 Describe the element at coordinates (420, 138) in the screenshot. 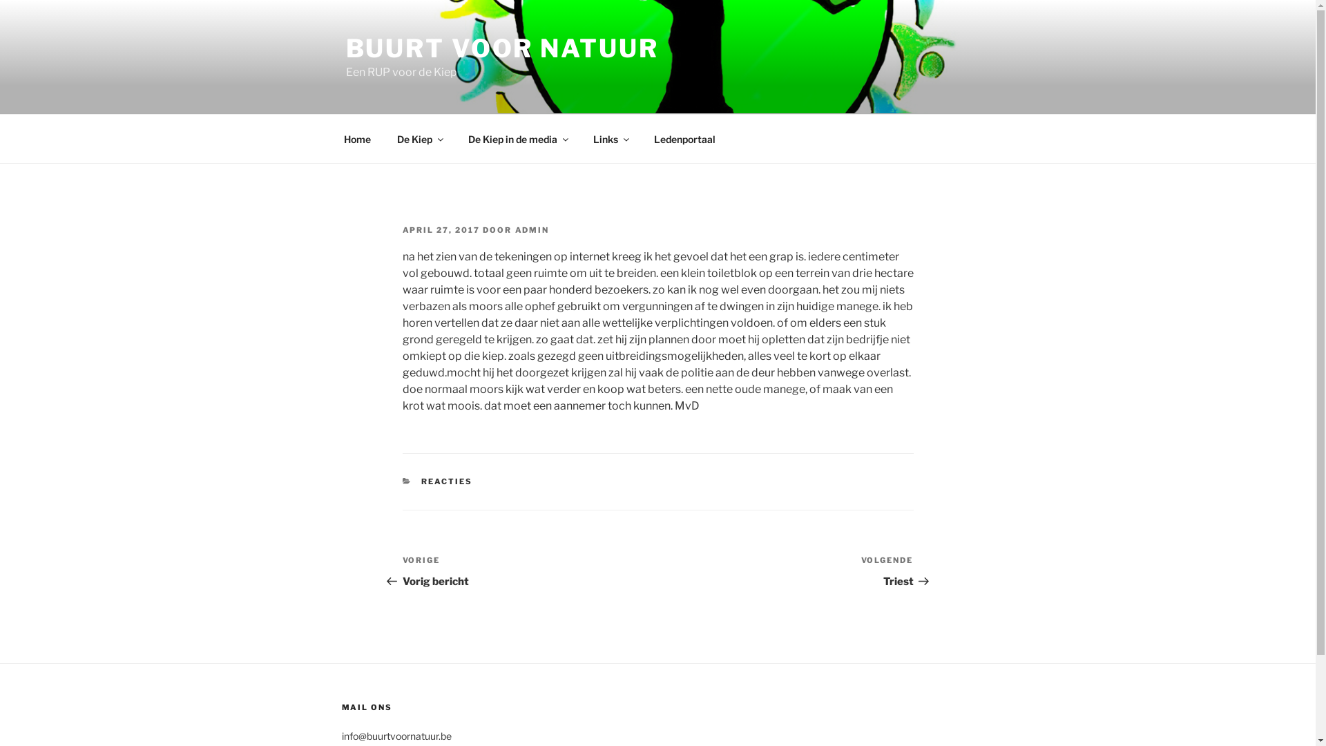

I see `De Kiep` at that location.